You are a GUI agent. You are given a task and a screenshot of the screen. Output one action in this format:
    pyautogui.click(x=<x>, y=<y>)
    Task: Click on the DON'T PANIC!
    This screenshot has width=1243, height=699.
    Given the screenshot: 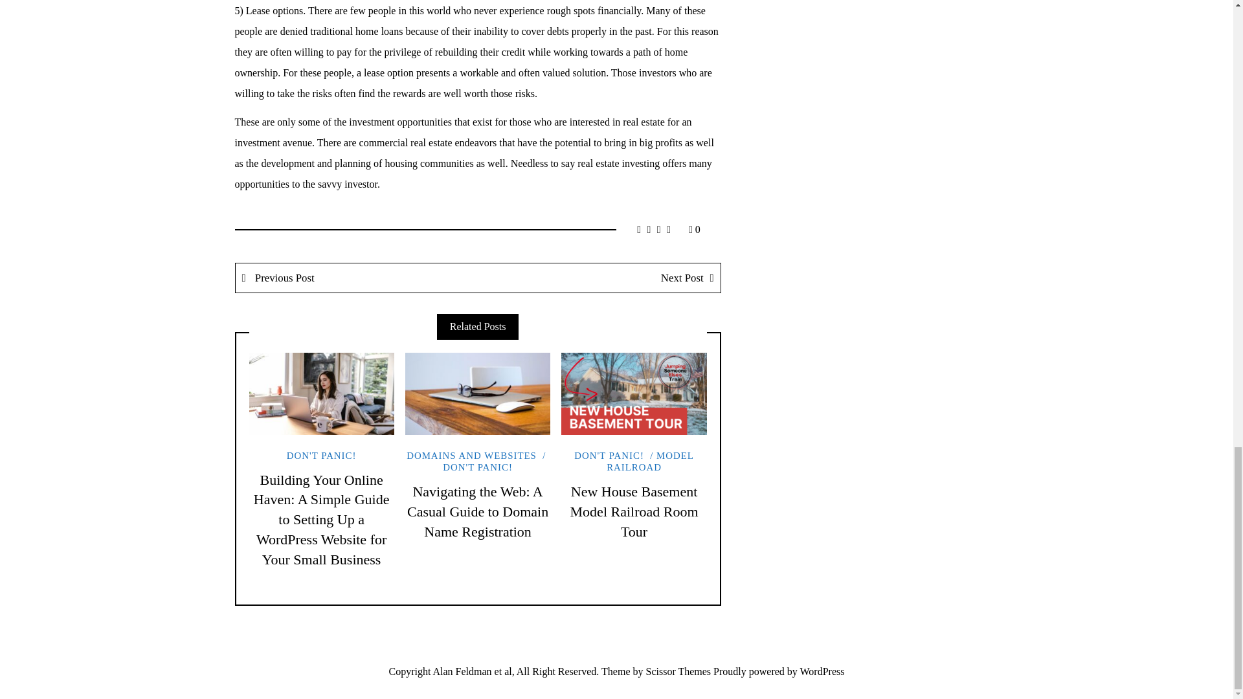 What is the action you would take?
    pyautogui.click(x=609, y=455)
    